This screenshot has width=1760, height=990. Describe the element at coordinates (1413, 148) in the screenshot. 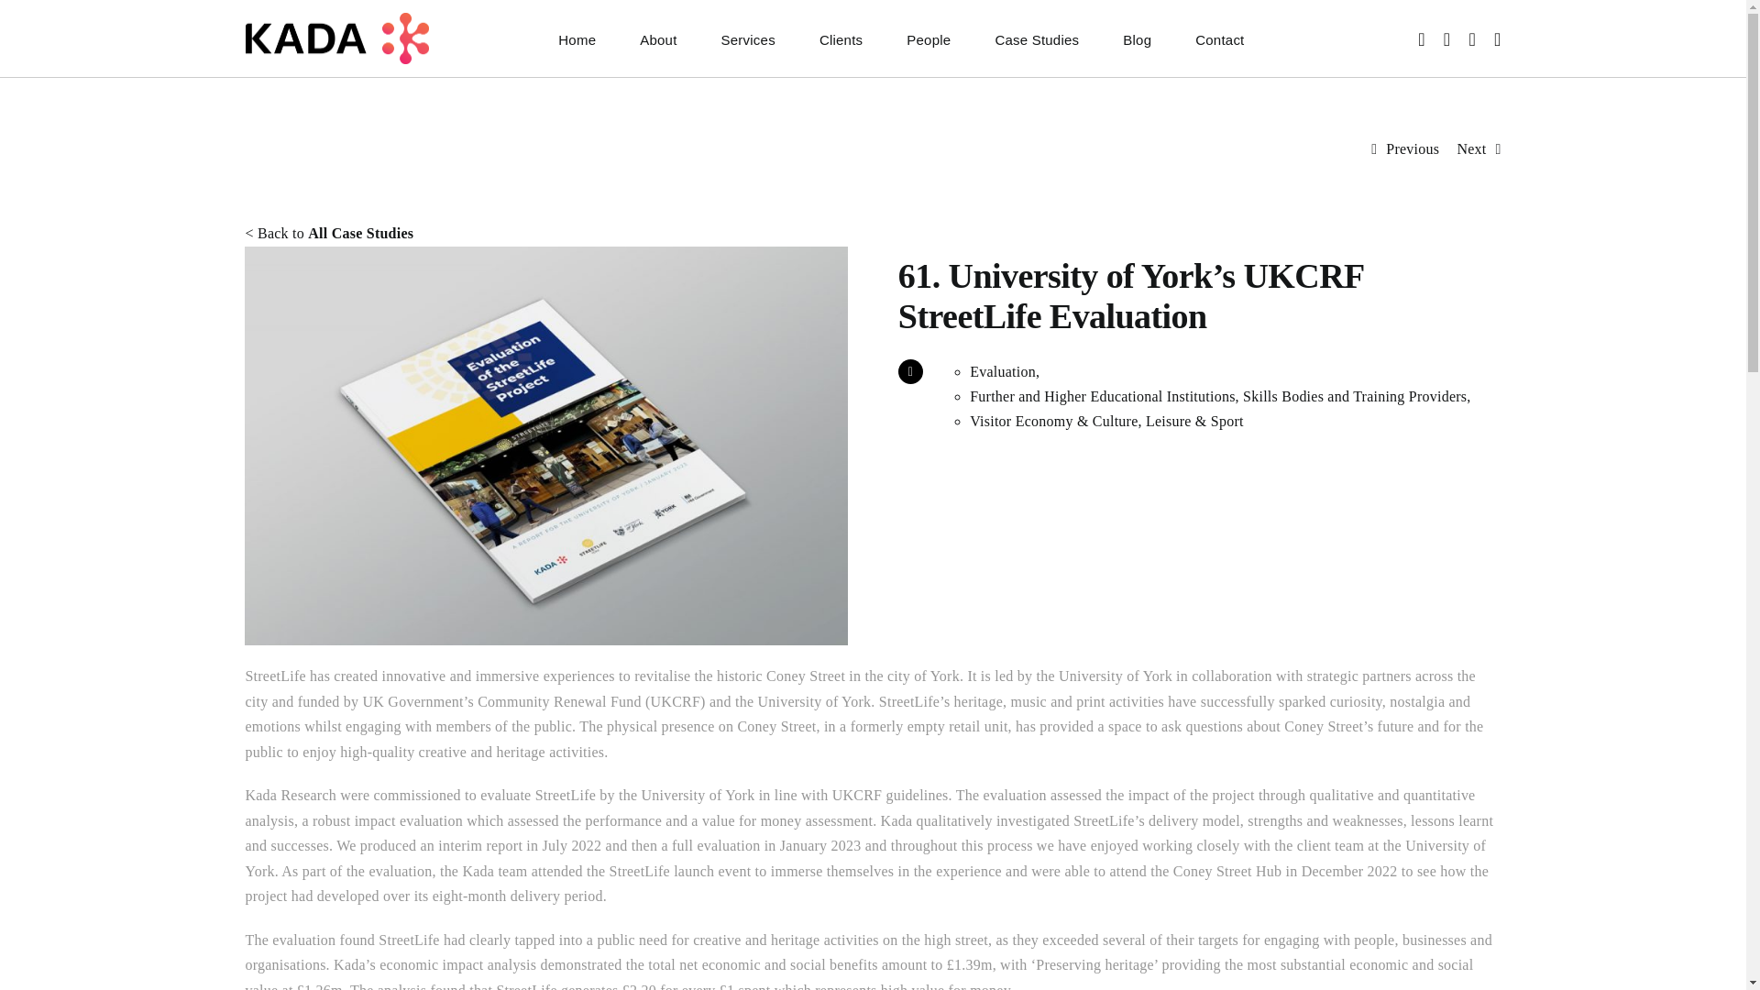

I see `Previous` at that location.